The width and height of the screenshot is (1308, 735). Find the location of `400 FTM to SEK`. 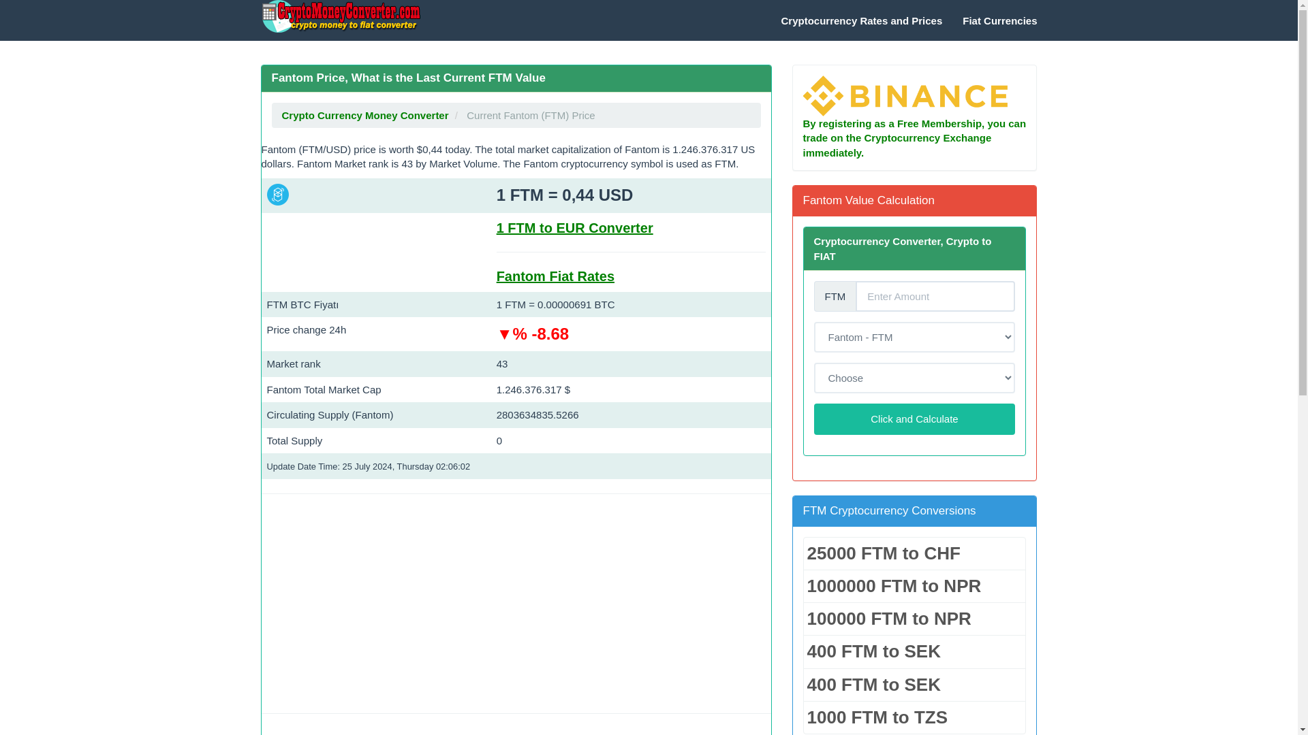

400 FTM to SEK is located at coordinates (914, 651).